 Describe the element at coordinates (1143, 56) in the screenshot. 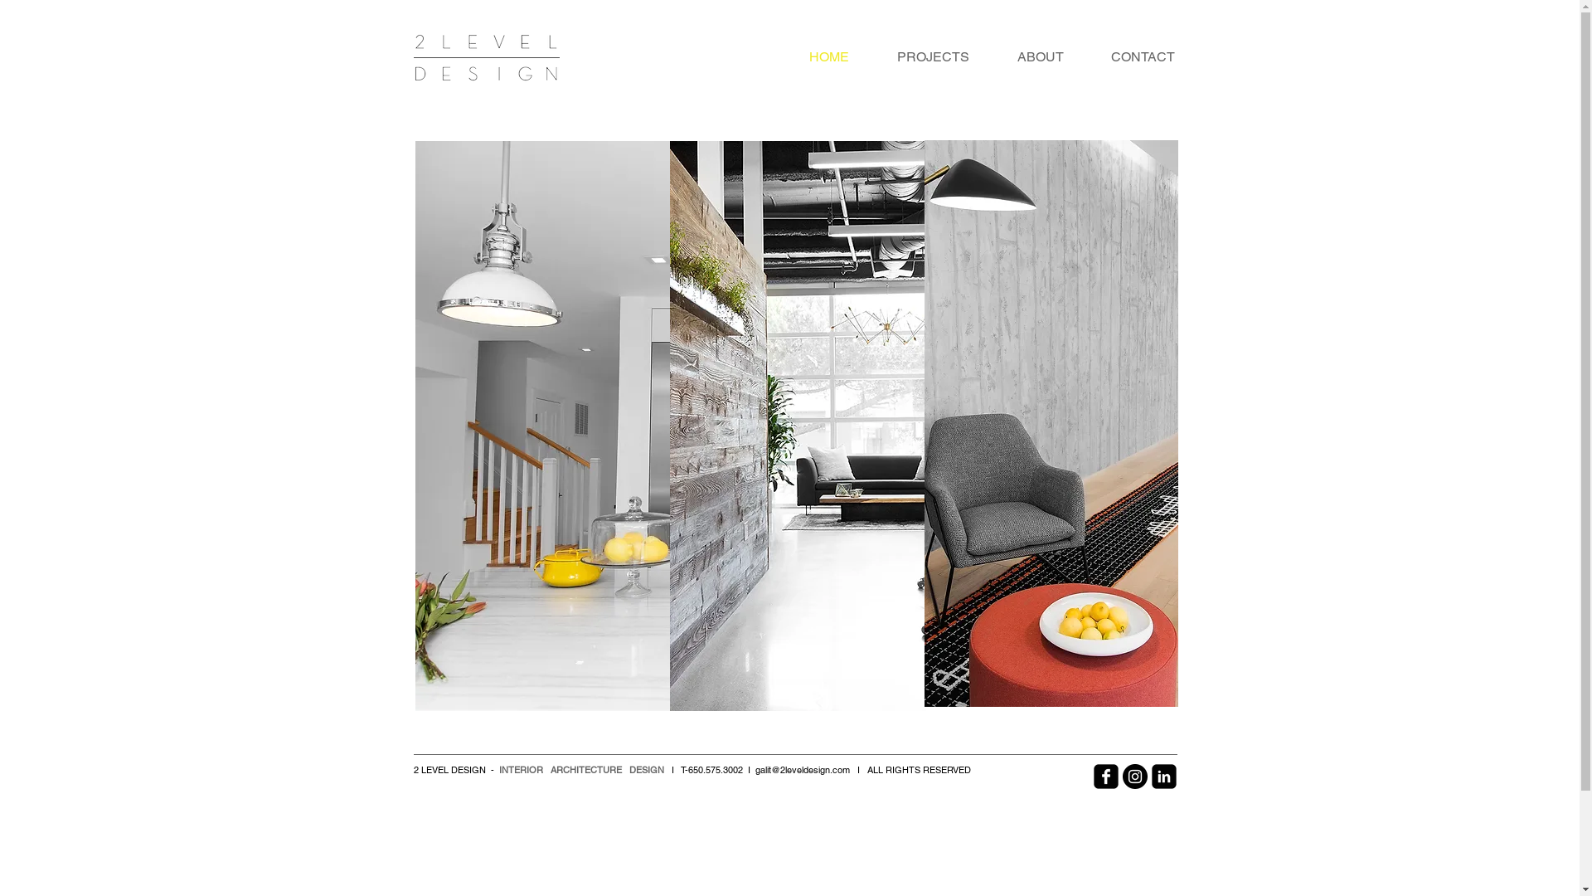

I see `CONTACT` at that location.